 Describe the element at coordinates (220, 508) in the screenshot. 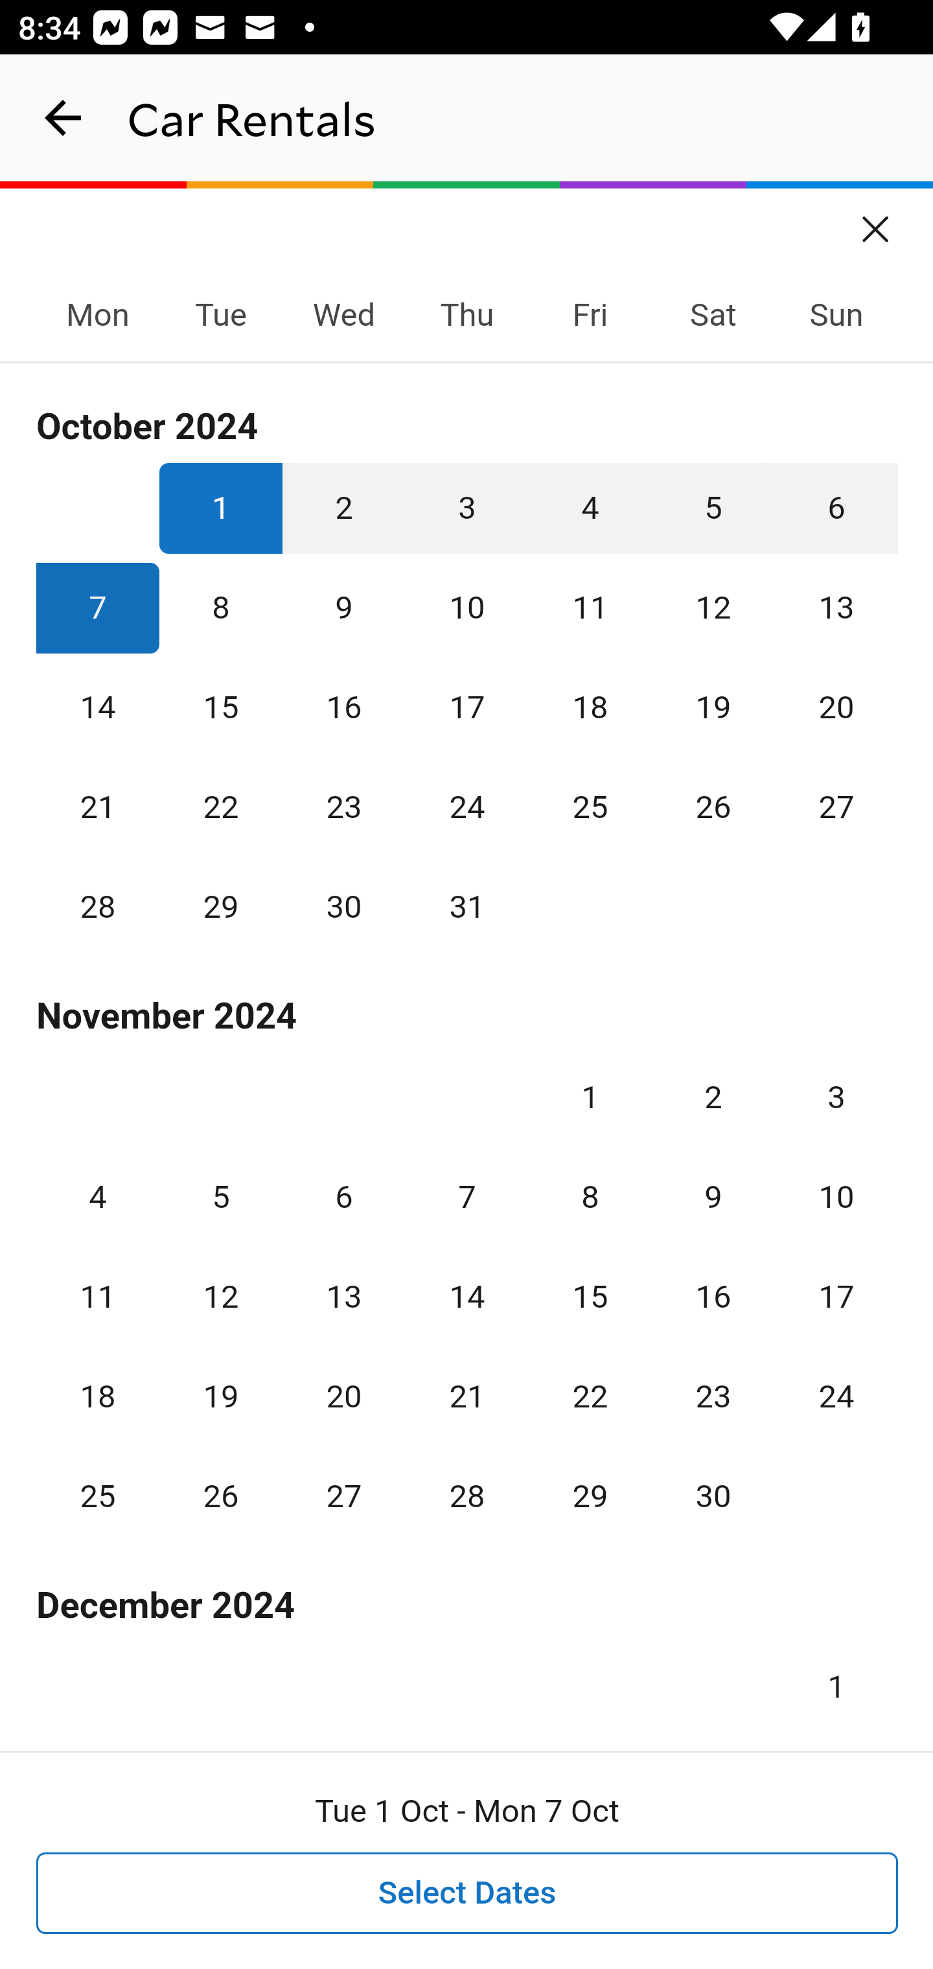

I see `1 October 2024` at that location.